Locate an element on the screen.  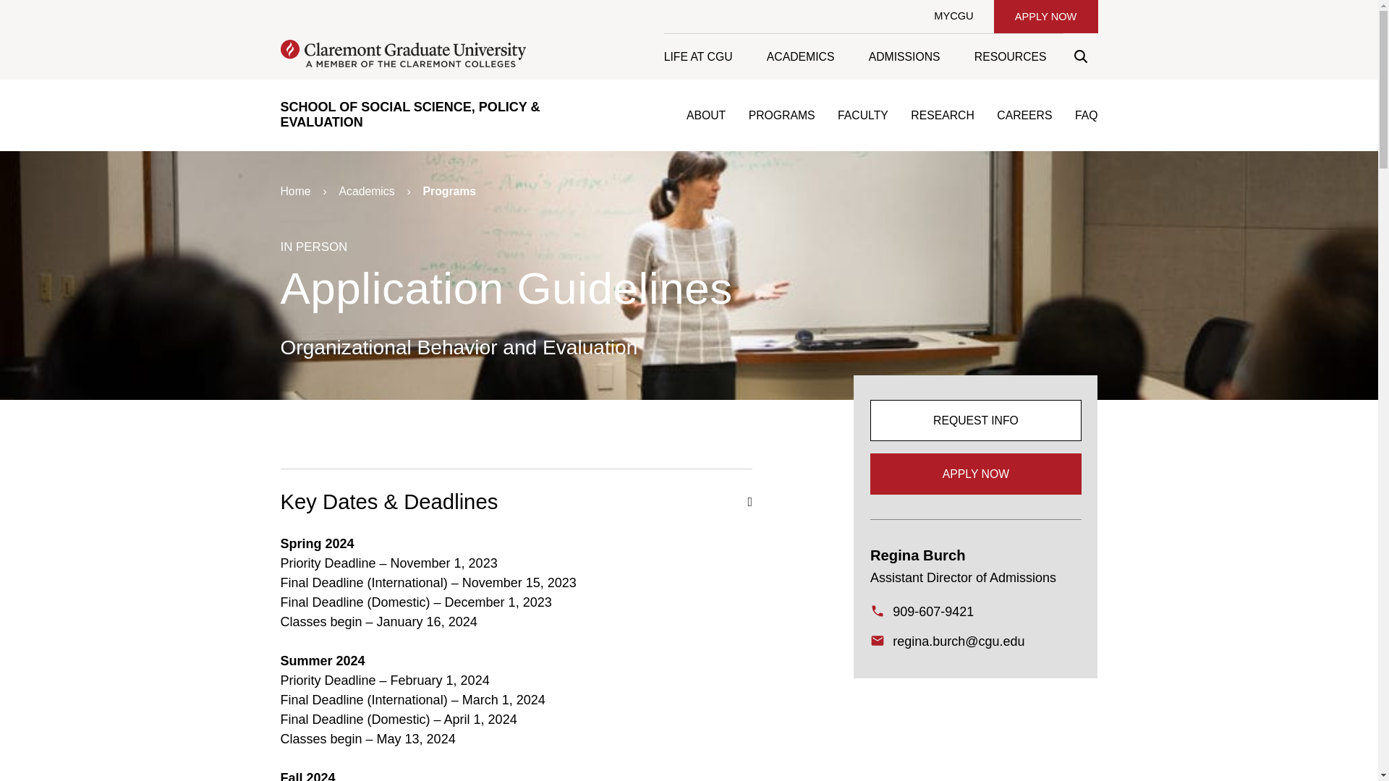
LIFE AT CGU is located at coordinates (706, 56).